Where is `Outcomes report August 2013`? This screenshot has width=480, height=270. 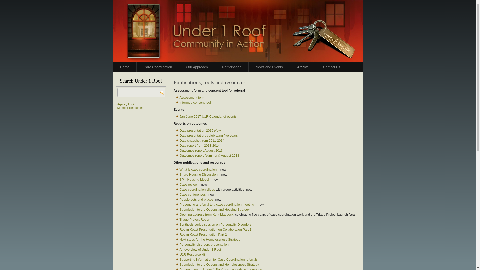 Outcomes report August 2013 is located at coordinates (201, 150).